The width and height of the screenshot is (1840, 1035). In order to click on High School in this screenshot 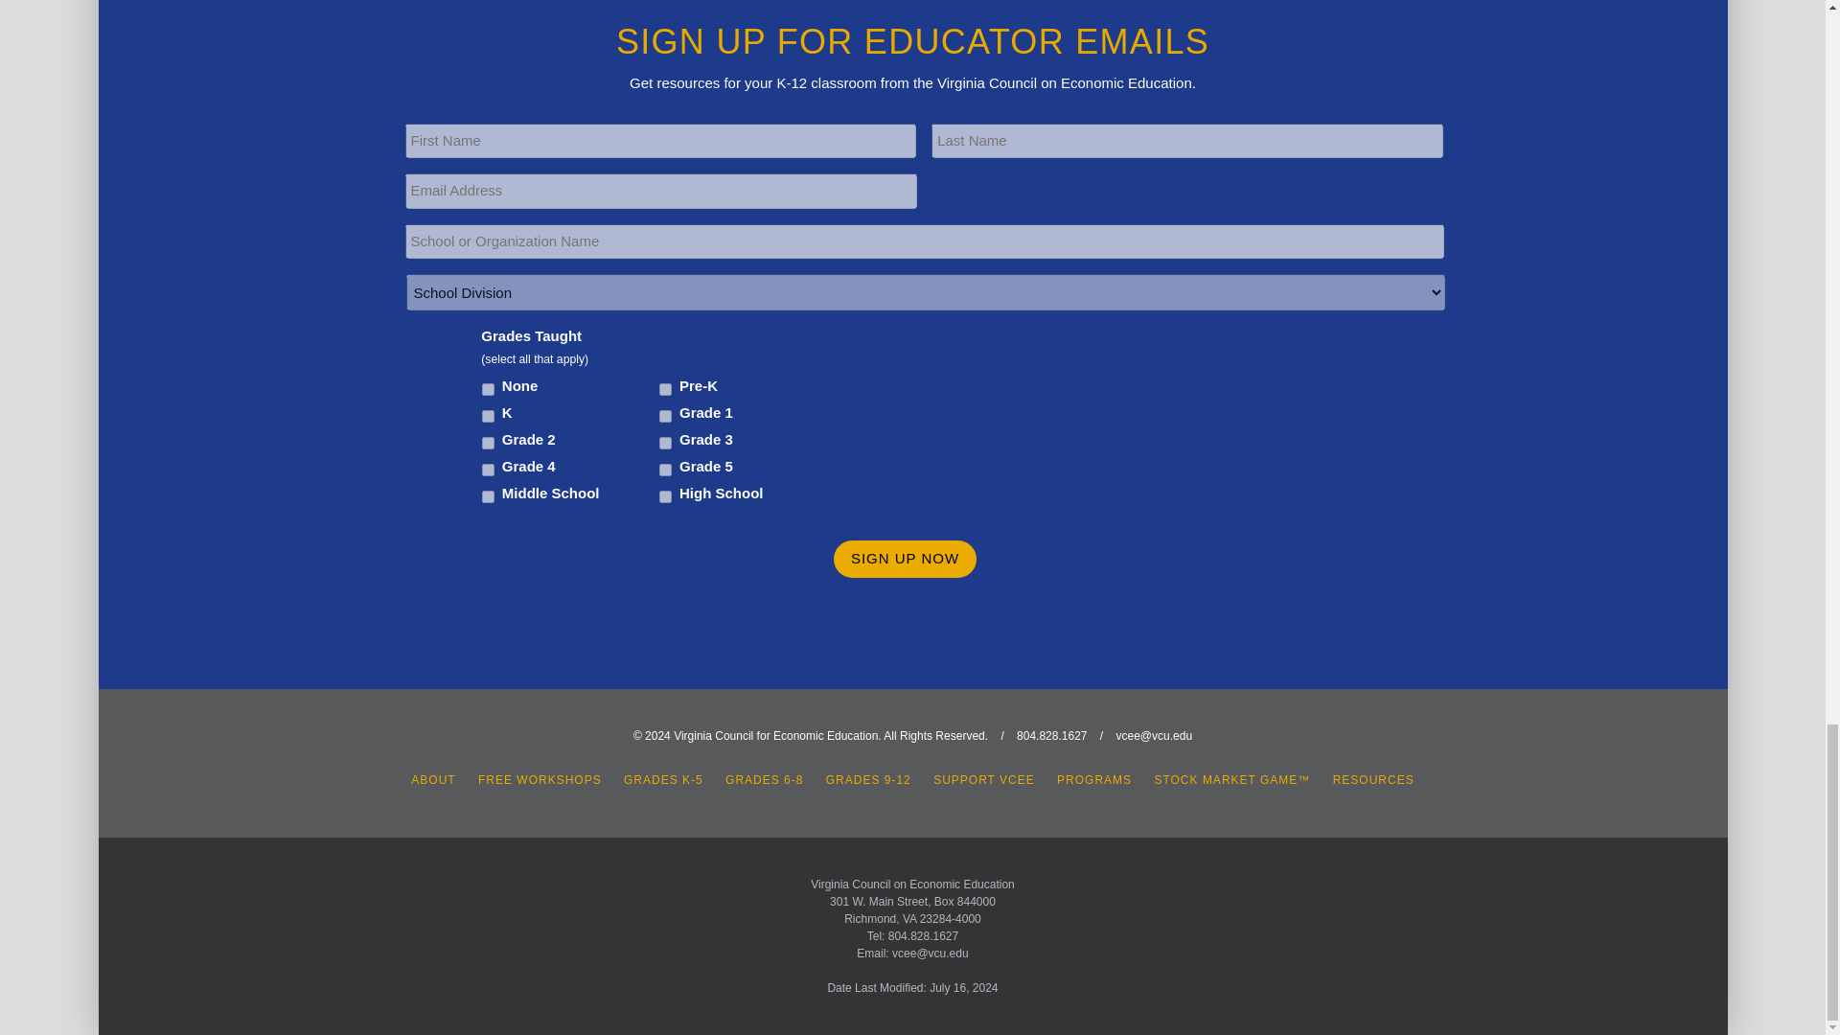, I will do `click(665, 496)`.